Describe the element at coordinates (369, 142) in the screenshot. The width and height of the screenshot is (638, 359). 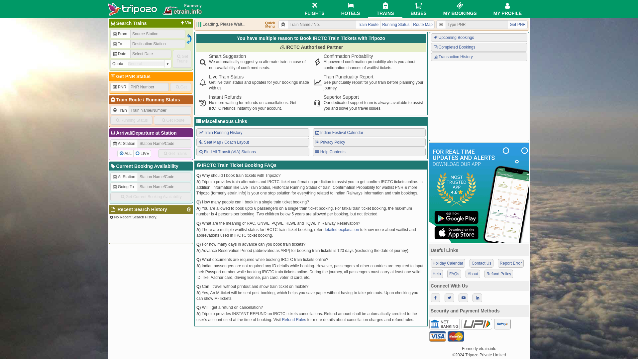
I see `Privacy Policy` at that location.